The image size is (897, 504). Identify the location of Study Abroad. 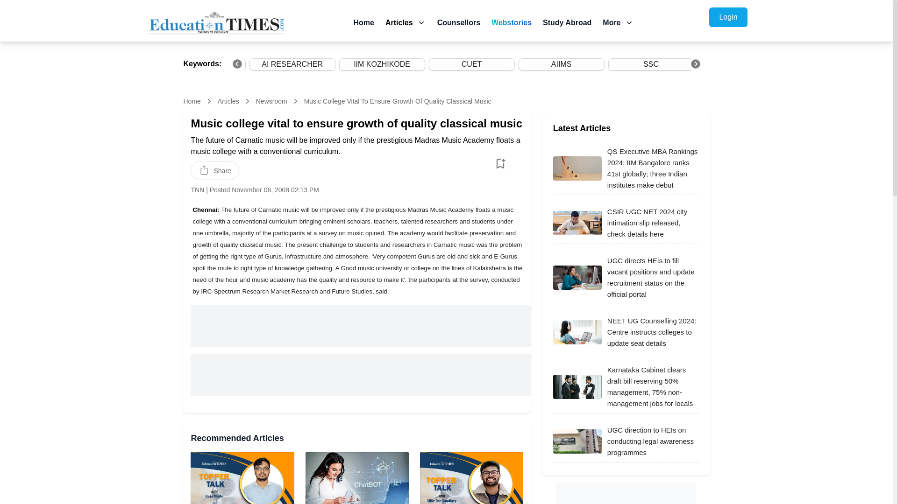
(567, 22).